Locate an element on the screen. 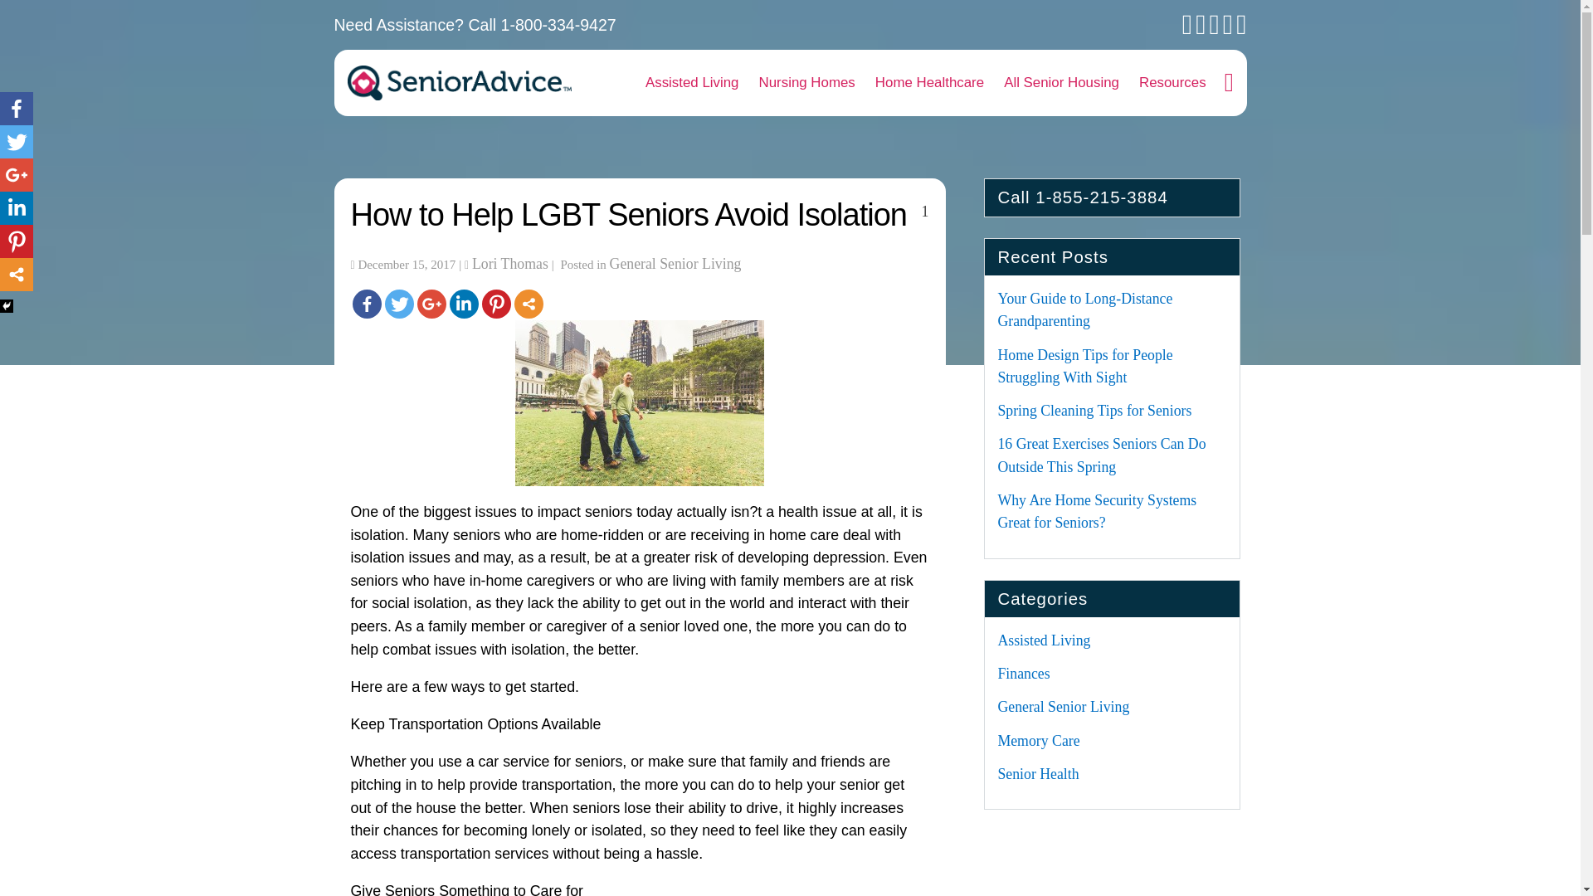 The height and width of the screenshot is (896, 1593). Twitter is located at coordinates (400, 304).